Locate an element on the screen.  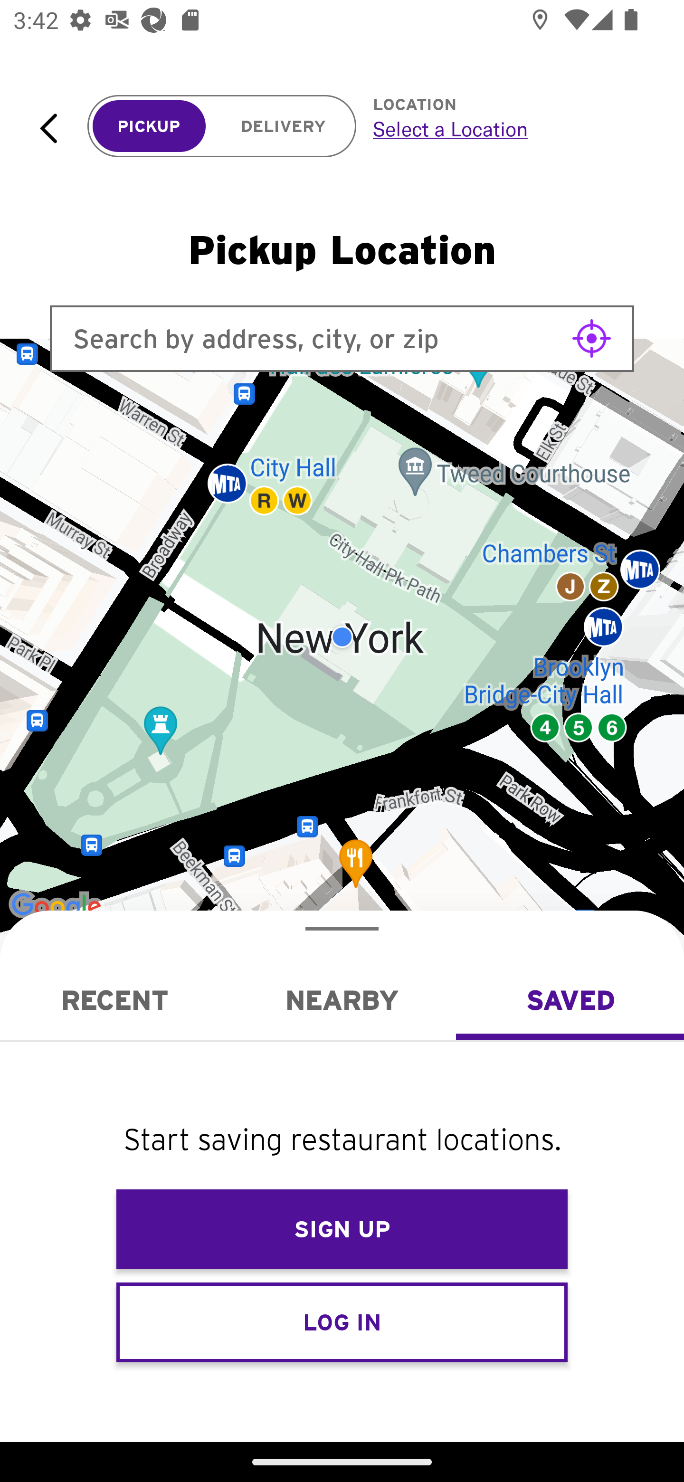
Select a Location is located at coordinates (507, 129).